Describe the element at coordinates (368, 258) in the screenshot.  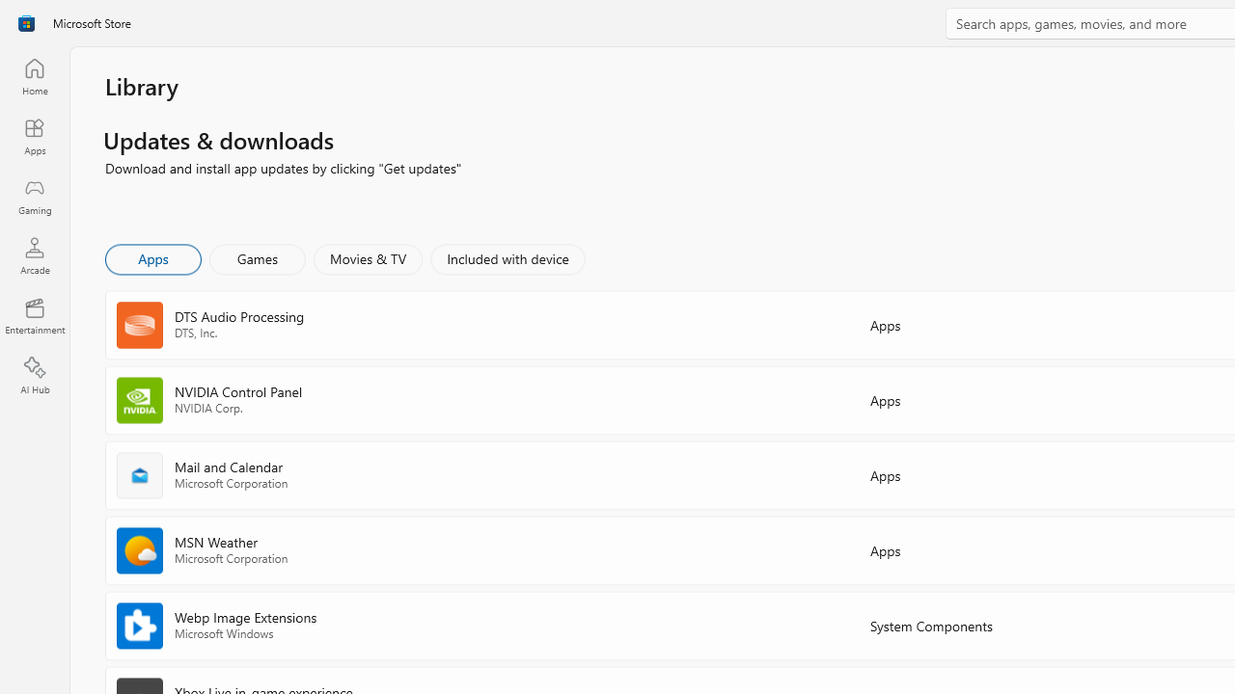
I see `Movies & TV` at that location.